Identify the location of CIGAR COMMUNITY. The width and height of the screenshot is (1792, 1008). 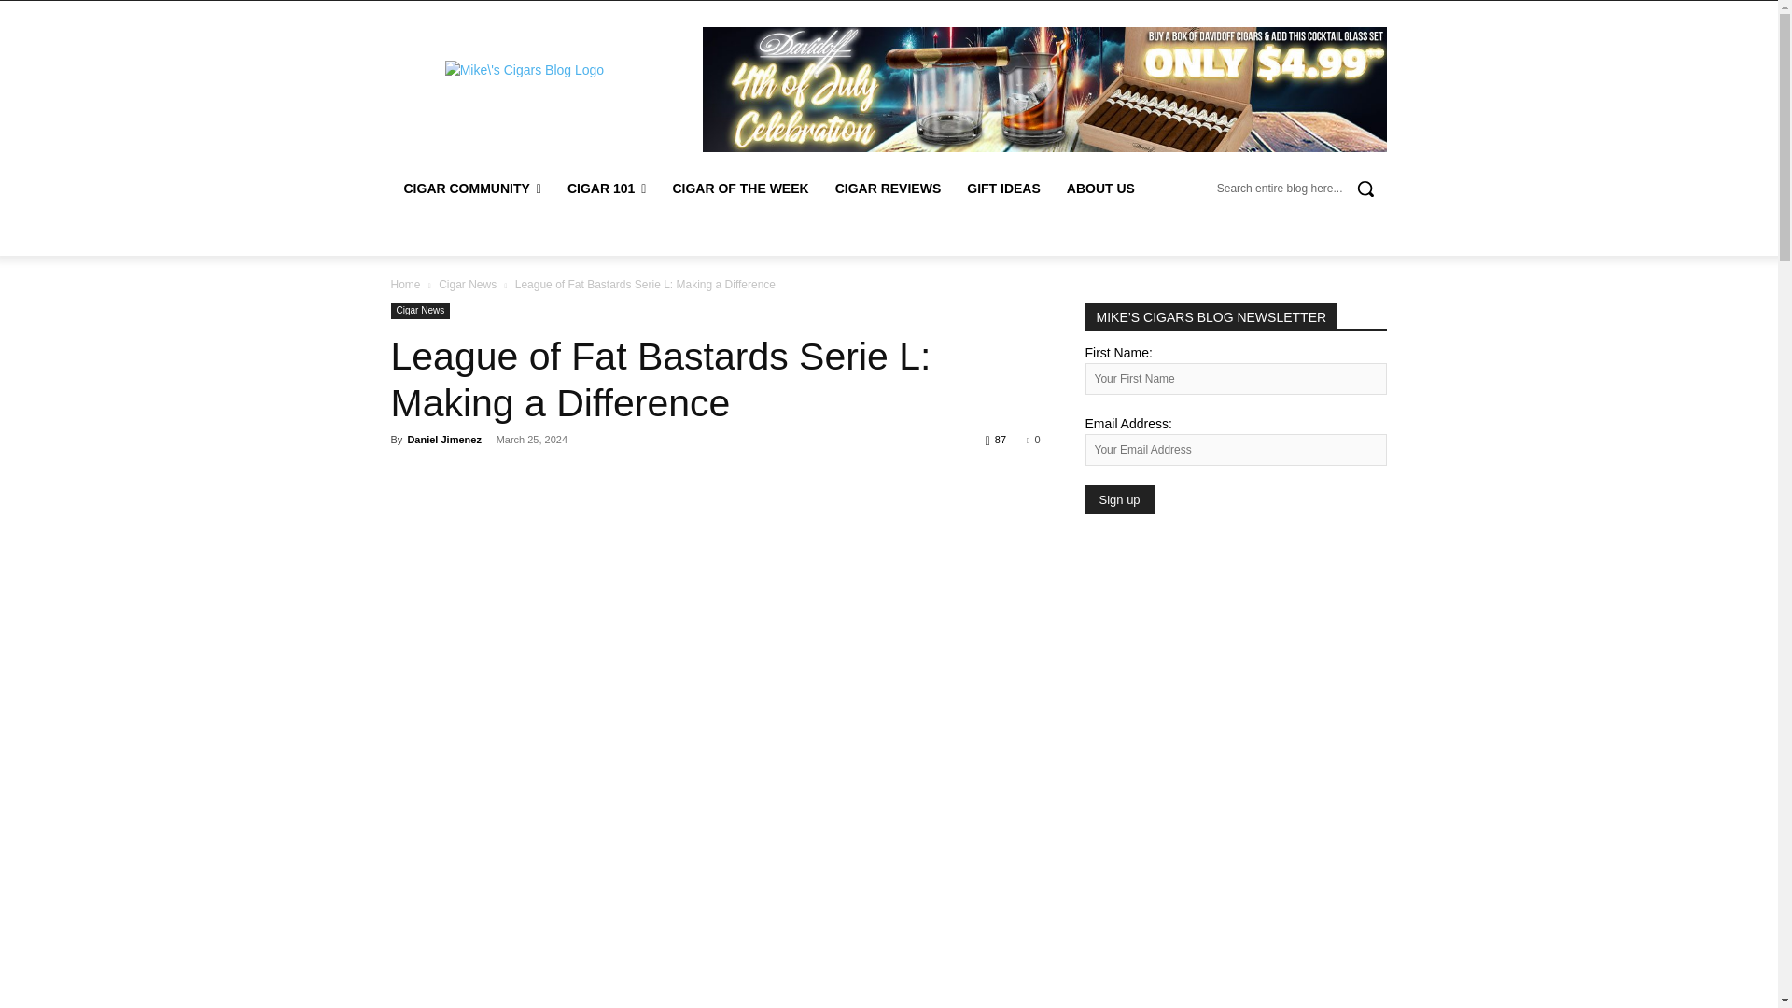
(472, 189).